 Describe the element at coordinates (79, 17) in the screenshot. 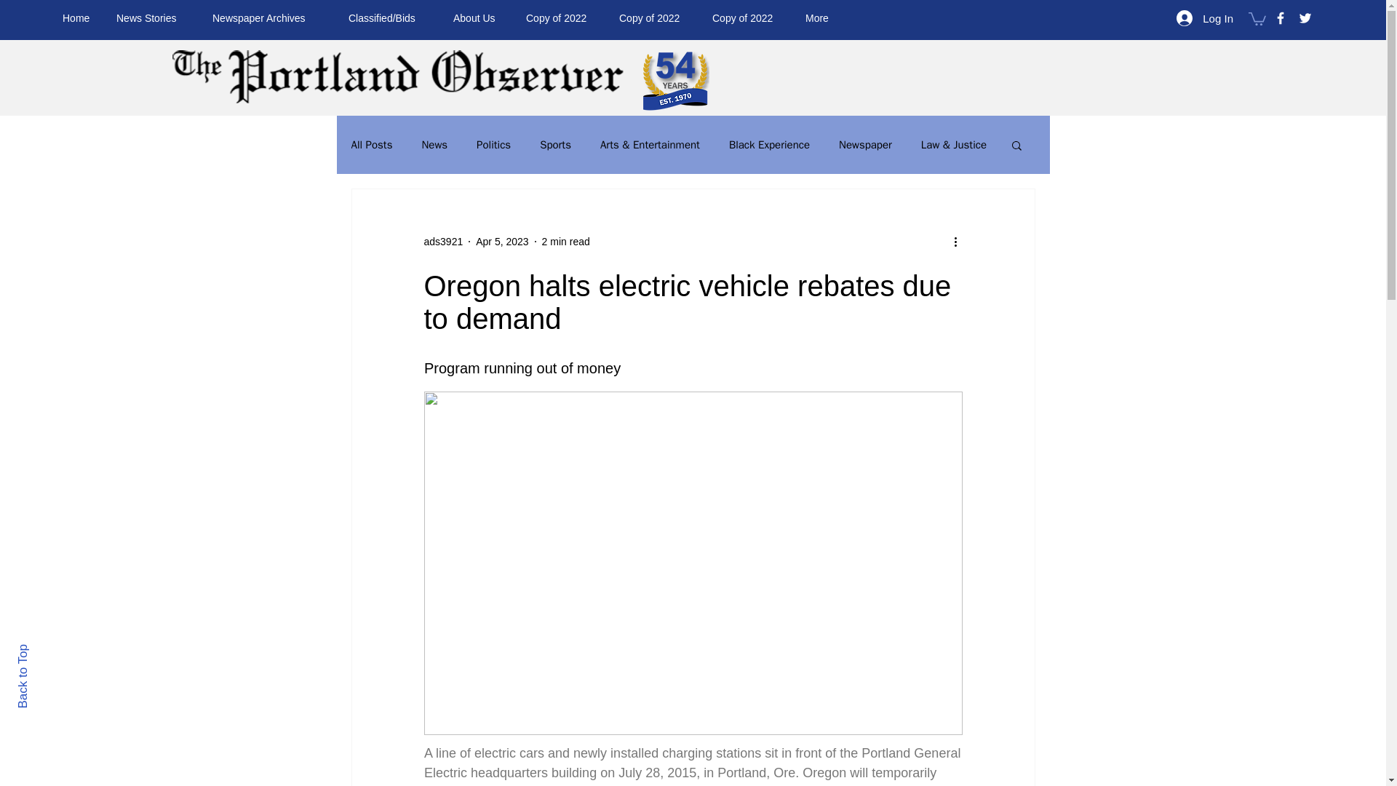

I see `Home` at that location.